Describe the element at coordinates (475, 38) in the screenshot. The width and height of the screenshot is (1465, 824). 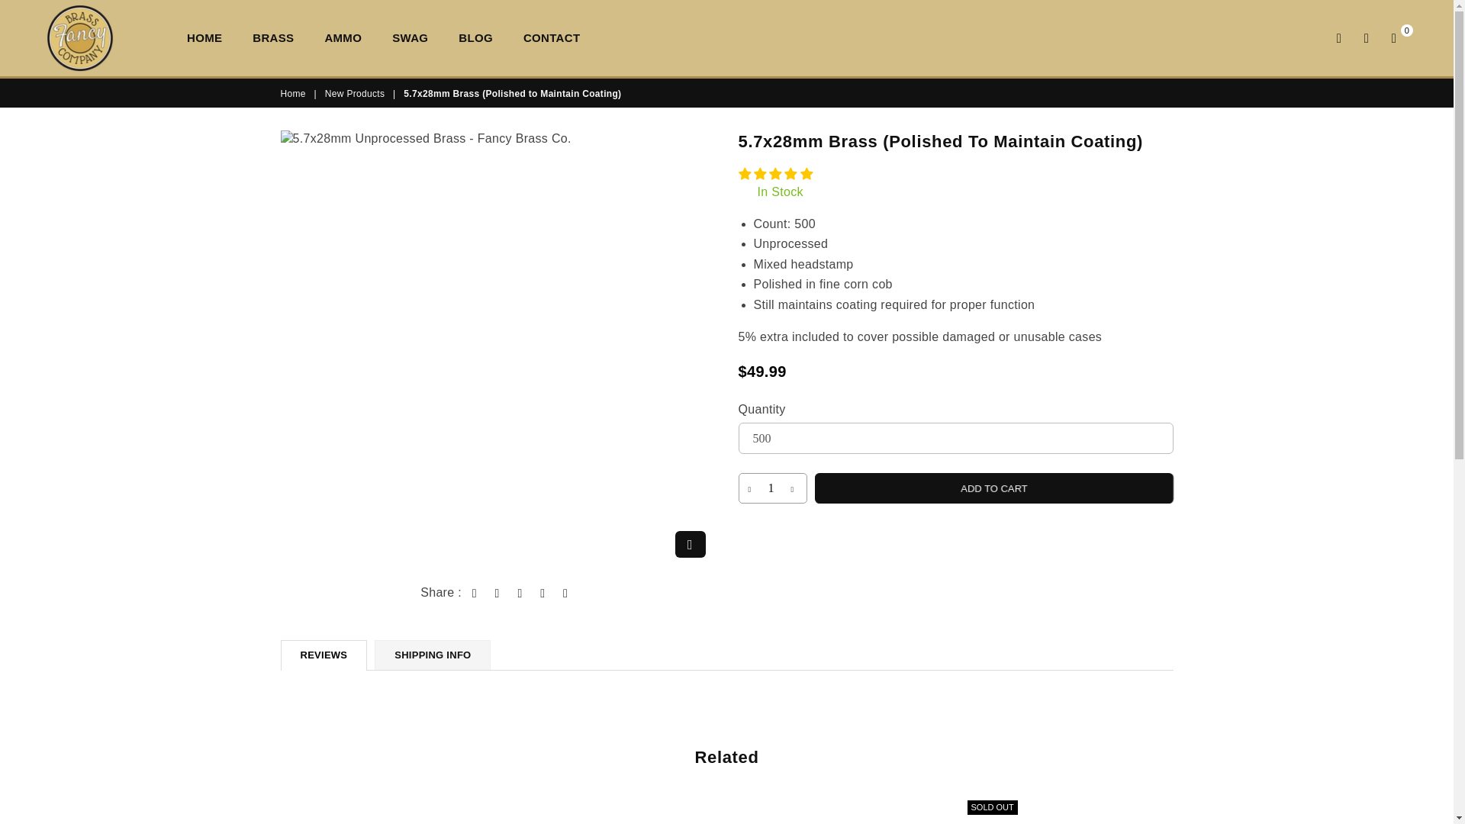
I see `BLOG` at that location.